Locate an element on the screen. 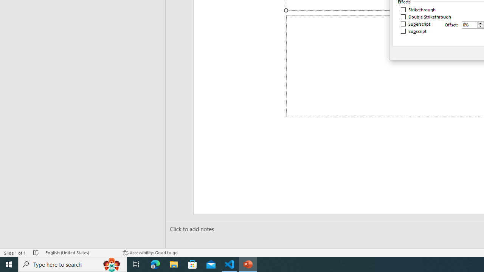 This screenshot has height=272, width=484. Double Strikethrough is located at coordinates (426, 17).